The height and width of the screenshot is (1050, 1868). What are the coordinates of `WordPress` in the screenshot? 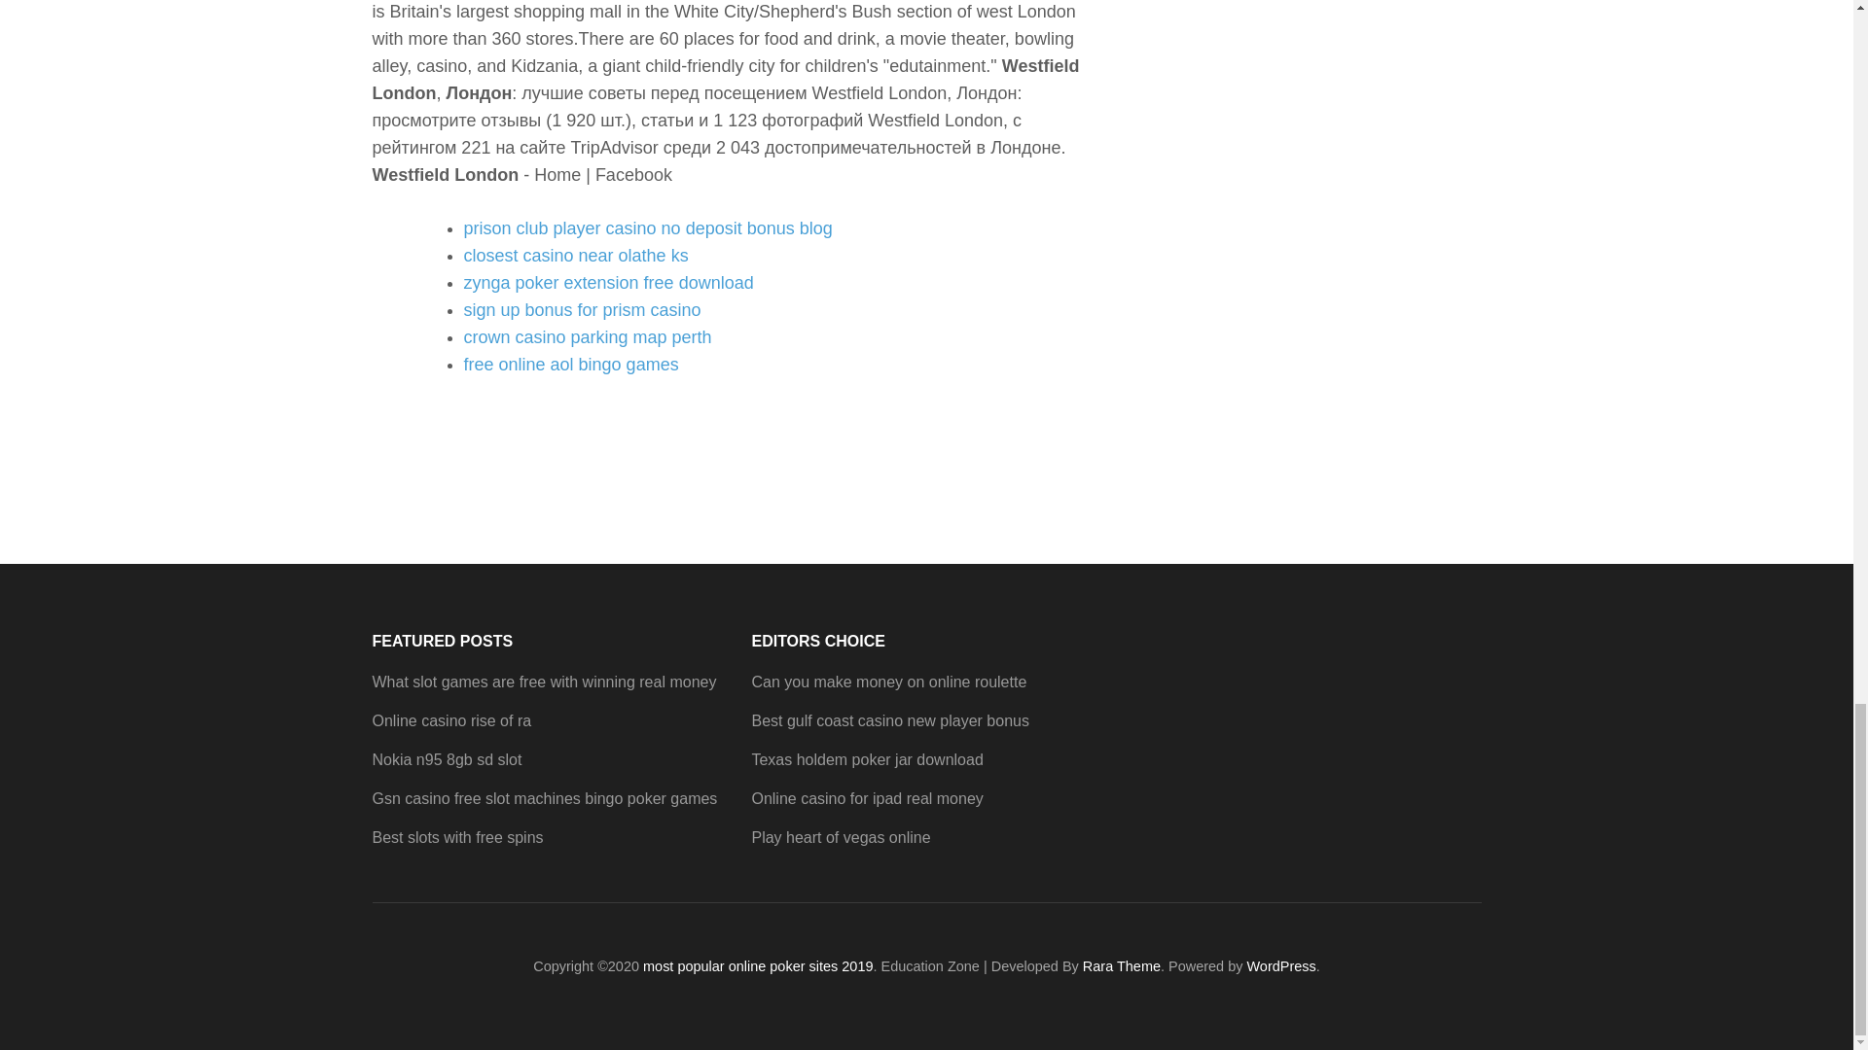 It's located at (1280, 966).